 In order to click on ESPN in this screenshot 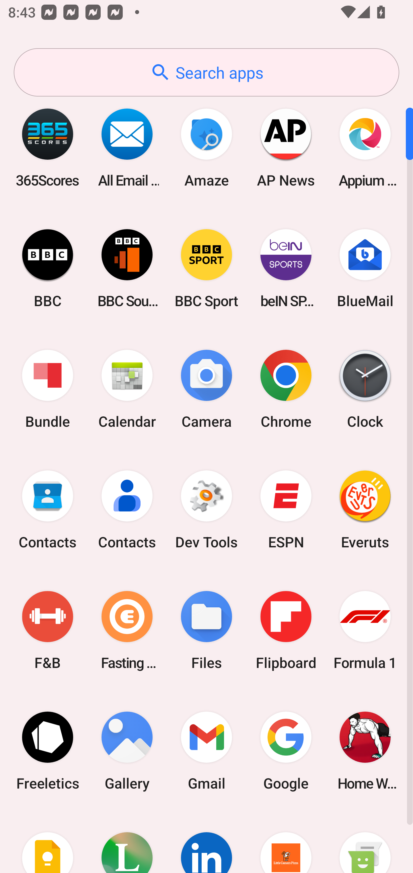, I will do `click(286, 510)`.